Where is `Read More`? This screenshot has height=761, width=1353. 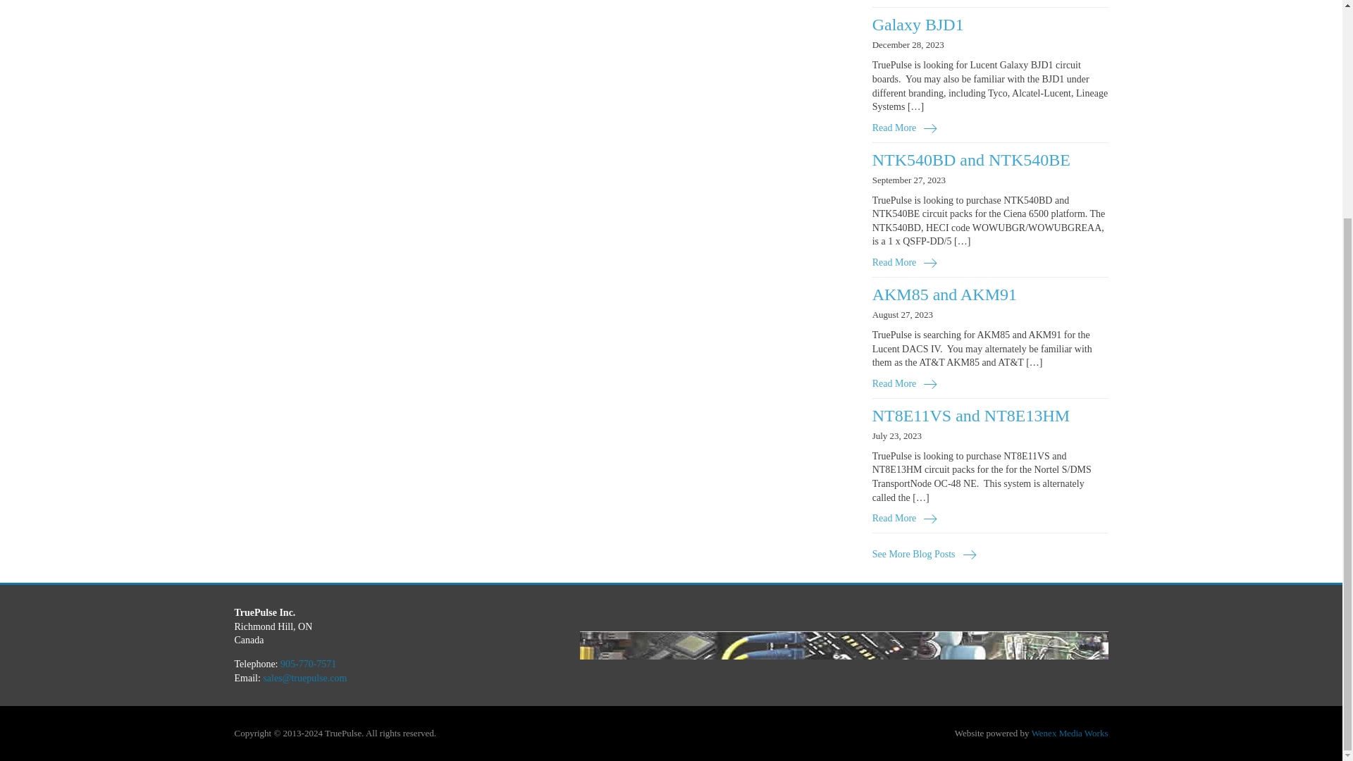 Read More is located at coordinates (905, 128).